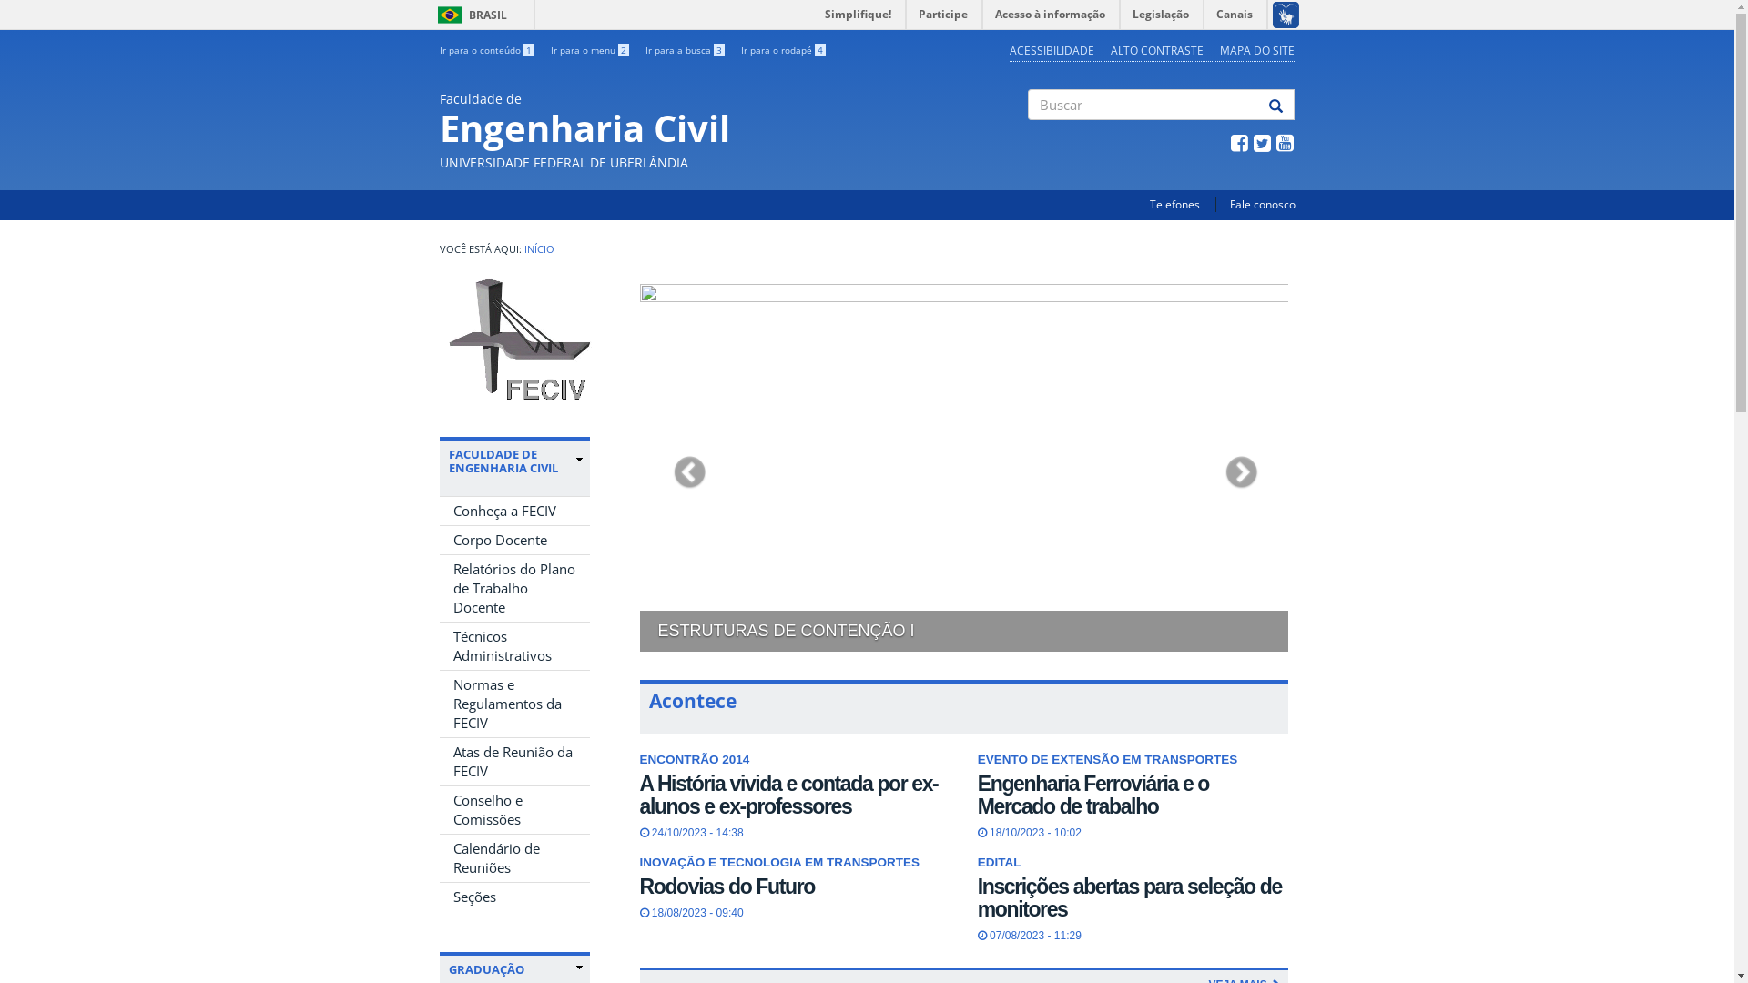  What do you see at coordinates (1262, 204) in the screenshot?
I see `Fale conosco` at bounding box center [1262, 204].